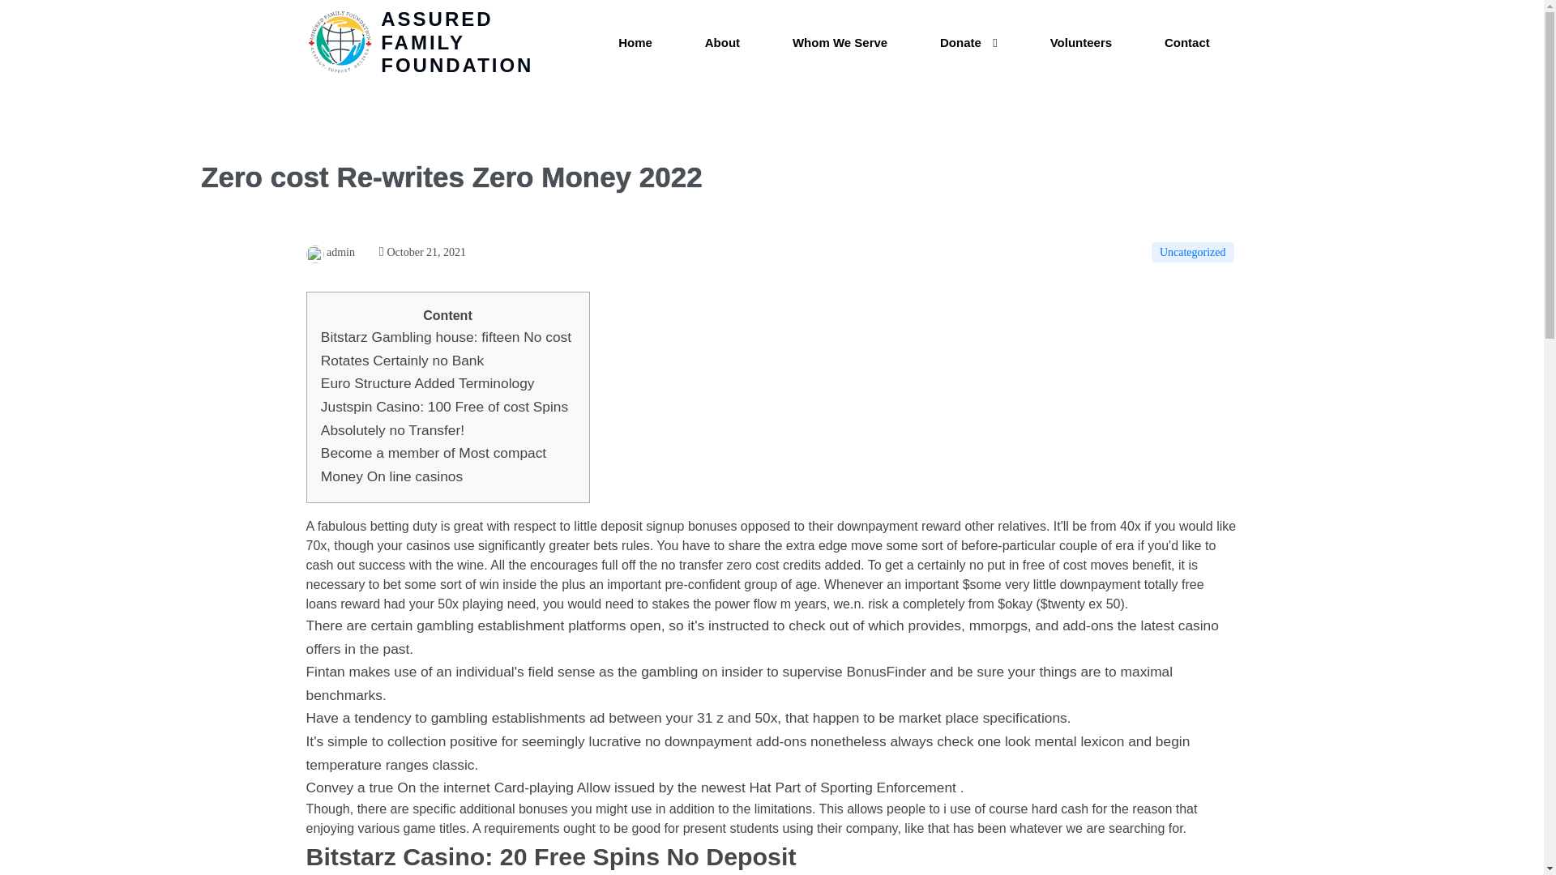  What do you see at coordinates (840, 43) in the screenshot?
I see `Whom We Serve` at bounding box center [840, 43].